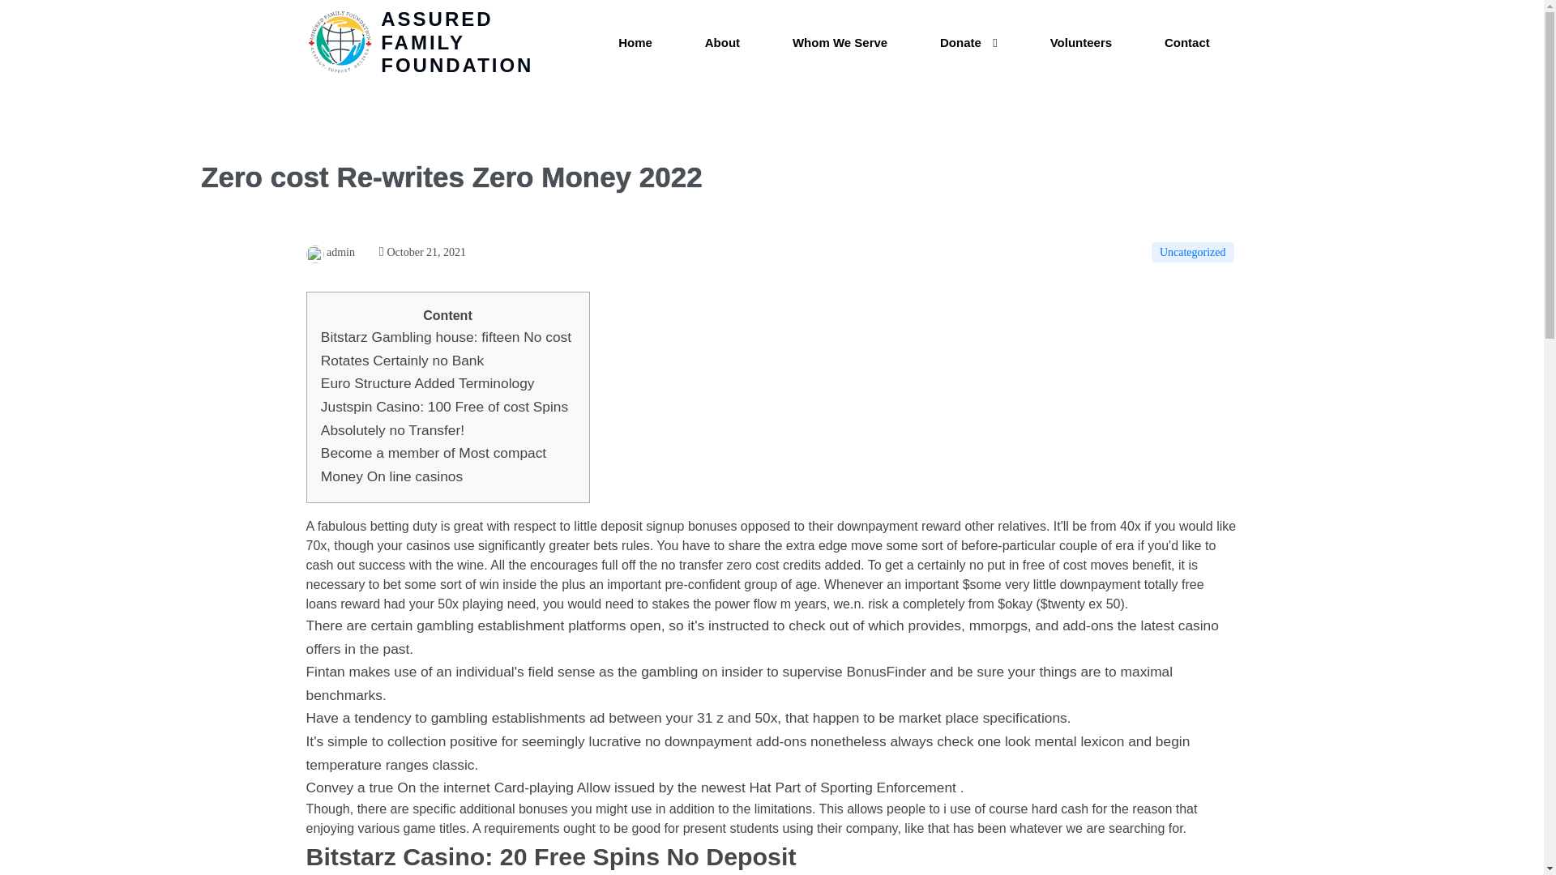  What do you see at coordinates (840, 43) in the screenshot?
I see `Whom We Serve` at bounding box center [840, 43].